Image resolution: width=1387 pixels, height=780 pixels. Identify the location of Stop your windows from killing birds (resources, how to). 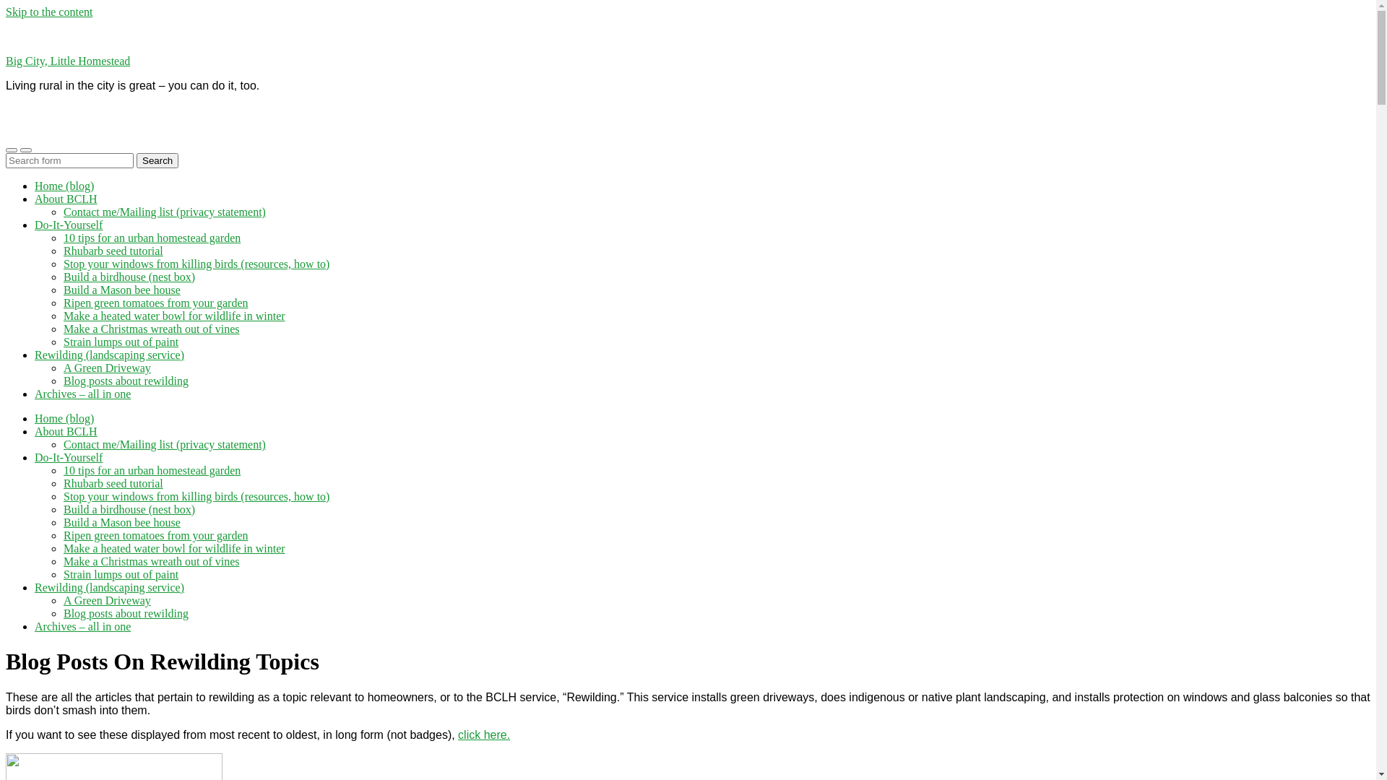
(196, 497).